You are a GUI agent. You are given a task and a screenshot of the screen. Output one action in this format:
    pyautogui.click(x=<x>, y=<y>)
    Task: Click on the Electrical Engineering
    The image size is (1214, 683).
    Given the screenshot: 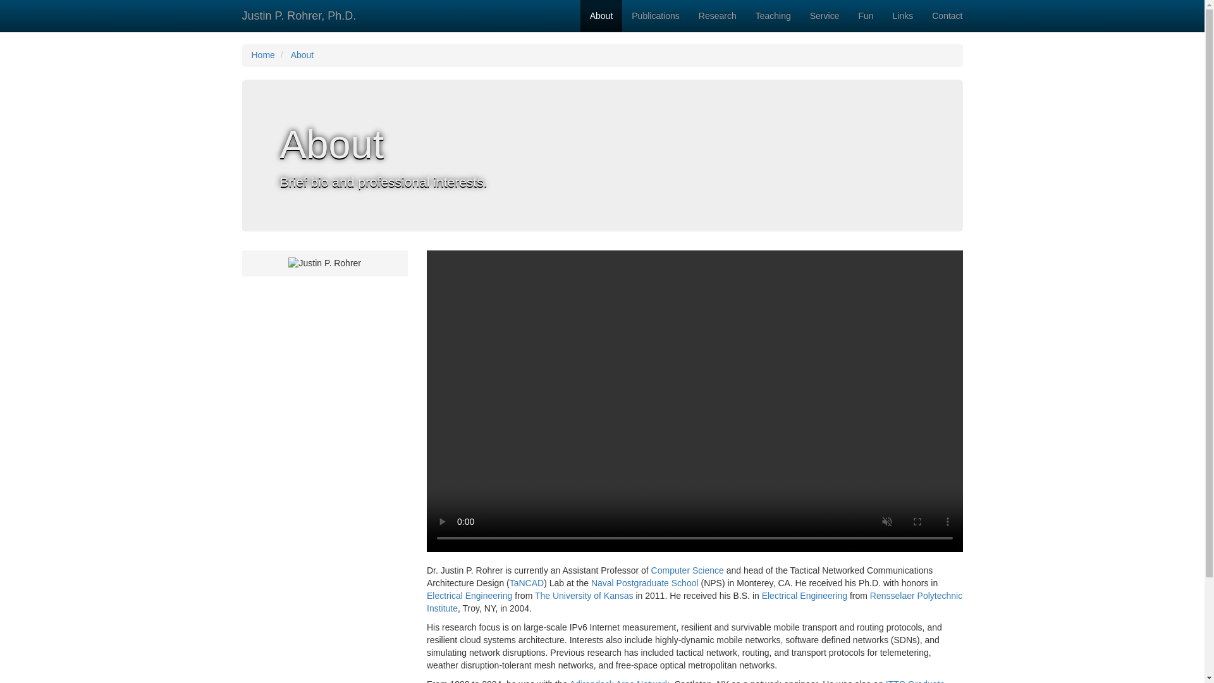 What is the action you would take?
    pyautogui.click(x=804, y=596)
    